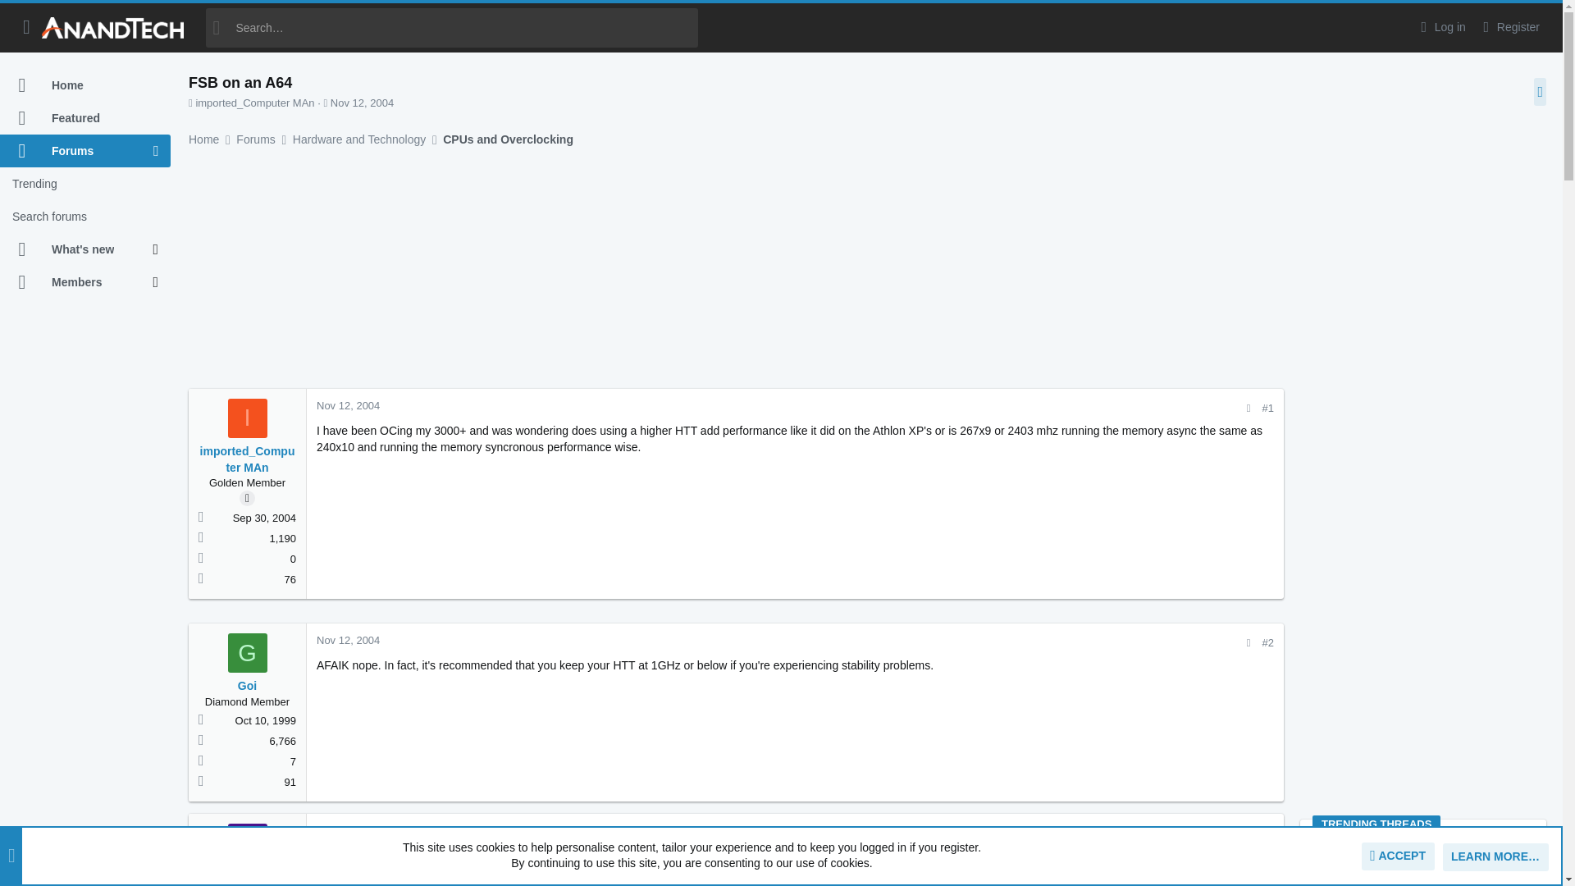  I want to click on Nov 12, 2004 at 5:54 PM, so click(348, 405).